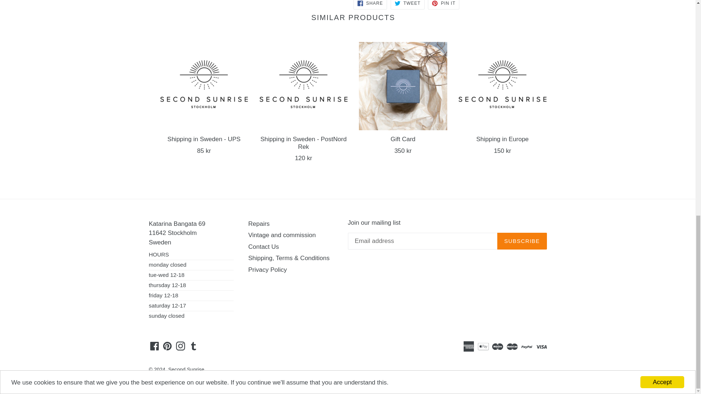 The height and width of the screenshot is (394, 701). I want to click on Share on Facebook, so click(370, 4).